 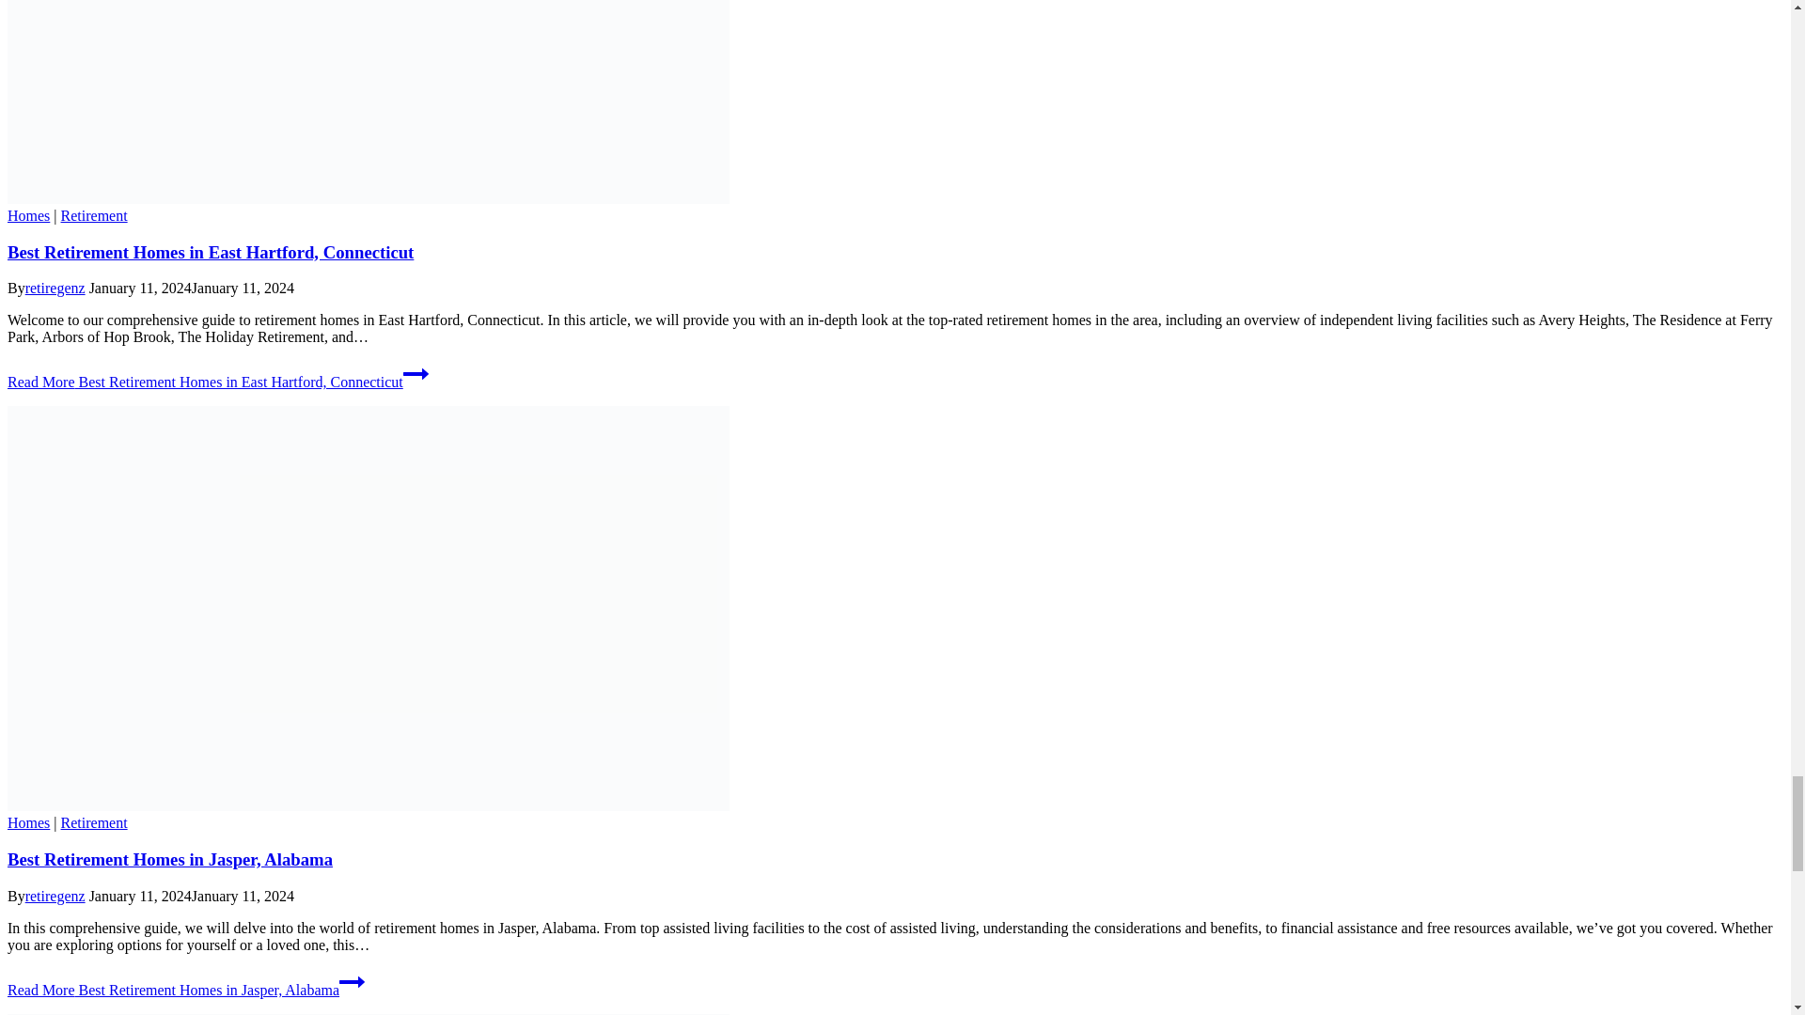 What do you see at coordinates (185, 990) in the screenshot?
I see `Read More Best Retirement Homes in Jasper, AlabamaContinue` at bounding box center [185, 990].